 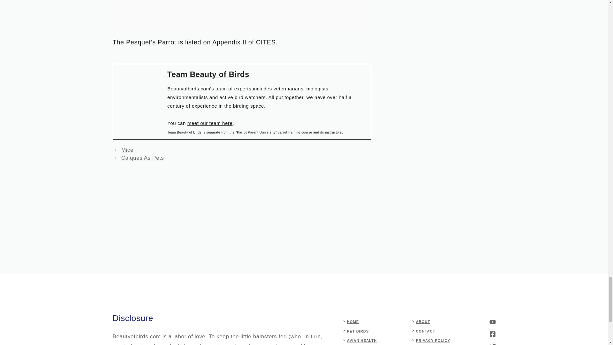 I want to click on Mice, so click(x=127, y=150).